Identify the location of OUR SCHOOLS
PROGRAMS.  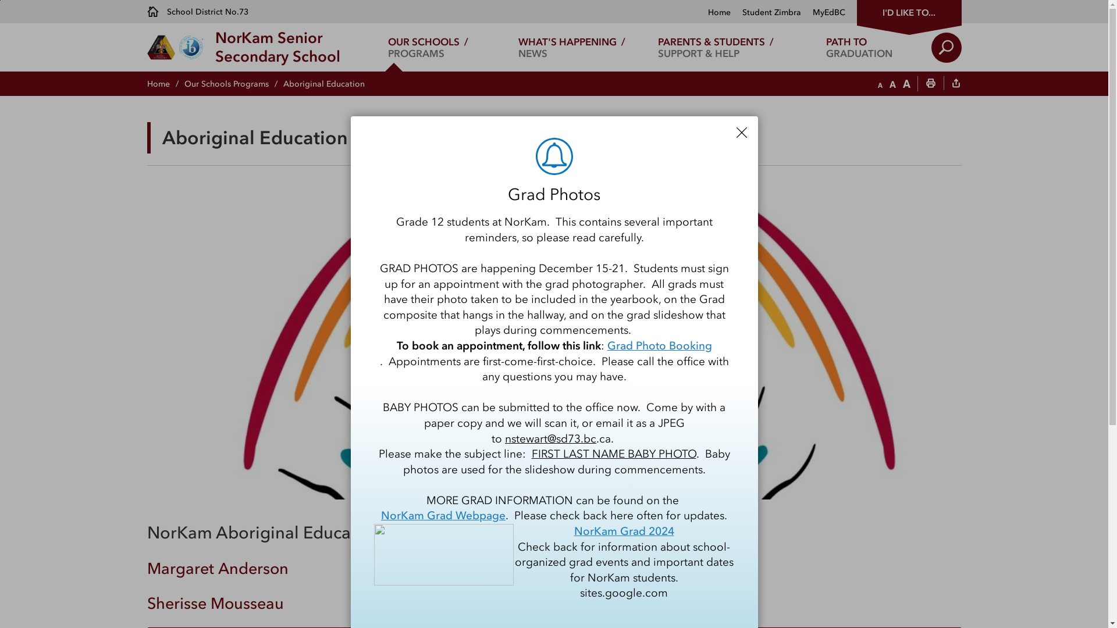
(428, 48).